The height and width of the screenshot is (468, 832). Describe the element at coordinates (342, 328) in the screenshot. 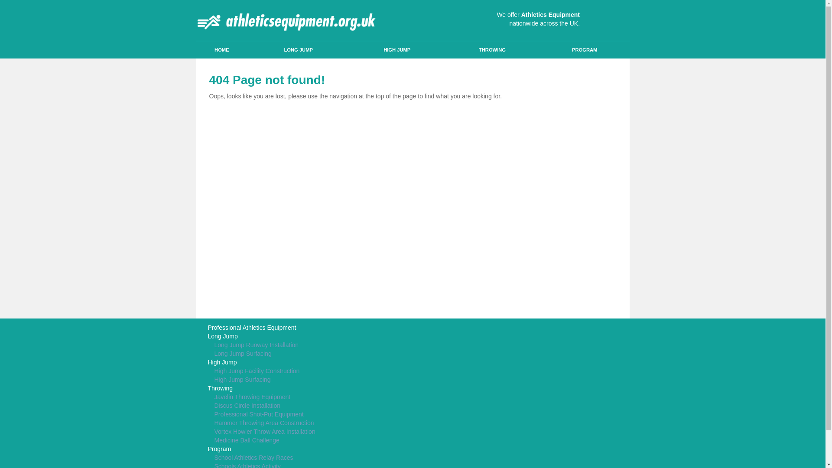

I see `Professional Athletics Equipment` at that location.